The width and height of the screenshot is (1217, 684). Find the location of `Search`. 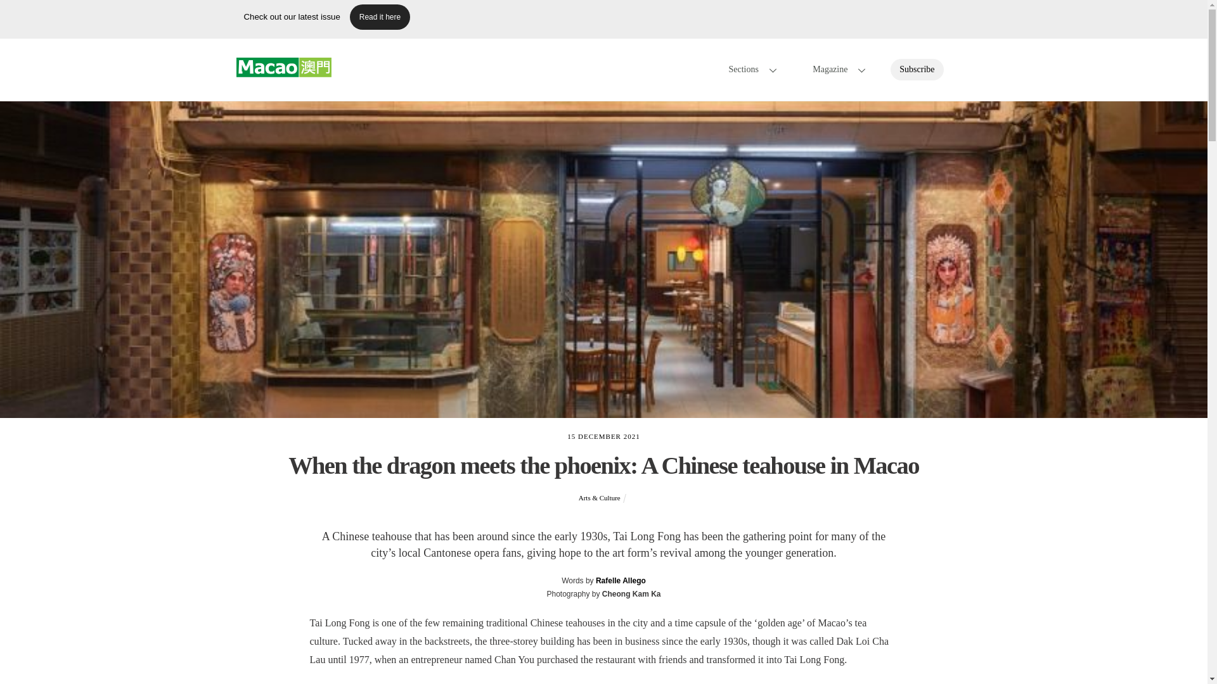

Search is located at coordinates (621, 581).